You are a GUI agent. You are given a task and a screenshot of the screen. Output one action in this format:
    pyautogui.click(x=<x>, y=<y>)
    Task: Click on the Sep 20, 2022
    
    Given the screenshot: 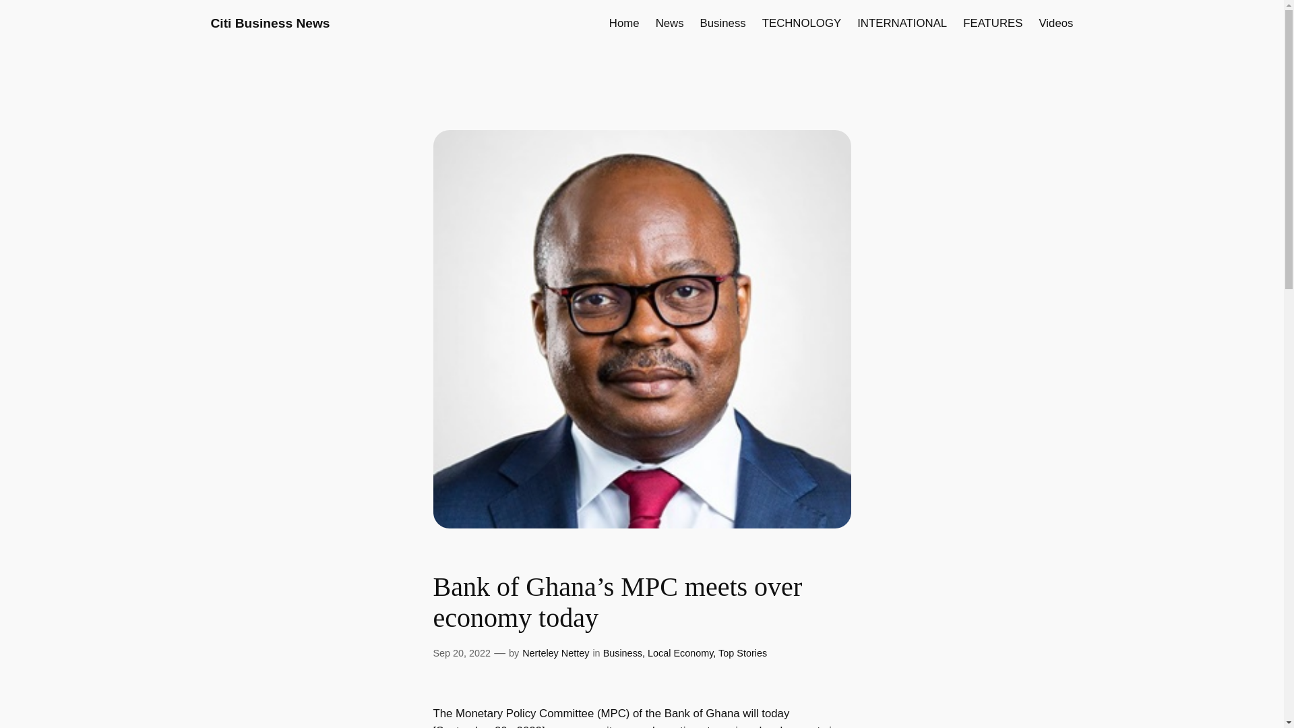 What is the action you would take?
    pyautogui.click(x=461, y=653)
    